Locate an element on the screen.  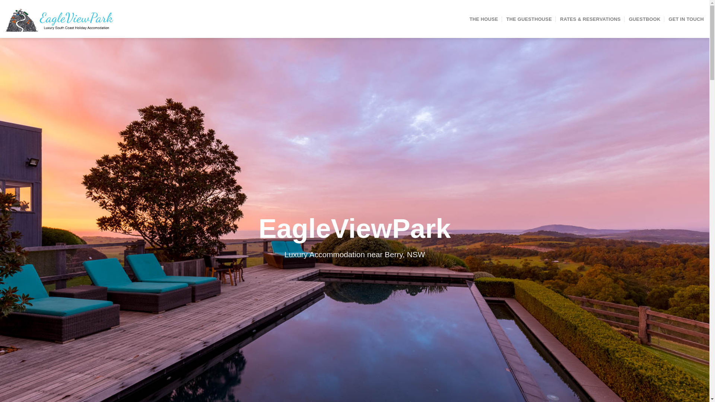
THE HOUSE is located at coordinates (484, 19).